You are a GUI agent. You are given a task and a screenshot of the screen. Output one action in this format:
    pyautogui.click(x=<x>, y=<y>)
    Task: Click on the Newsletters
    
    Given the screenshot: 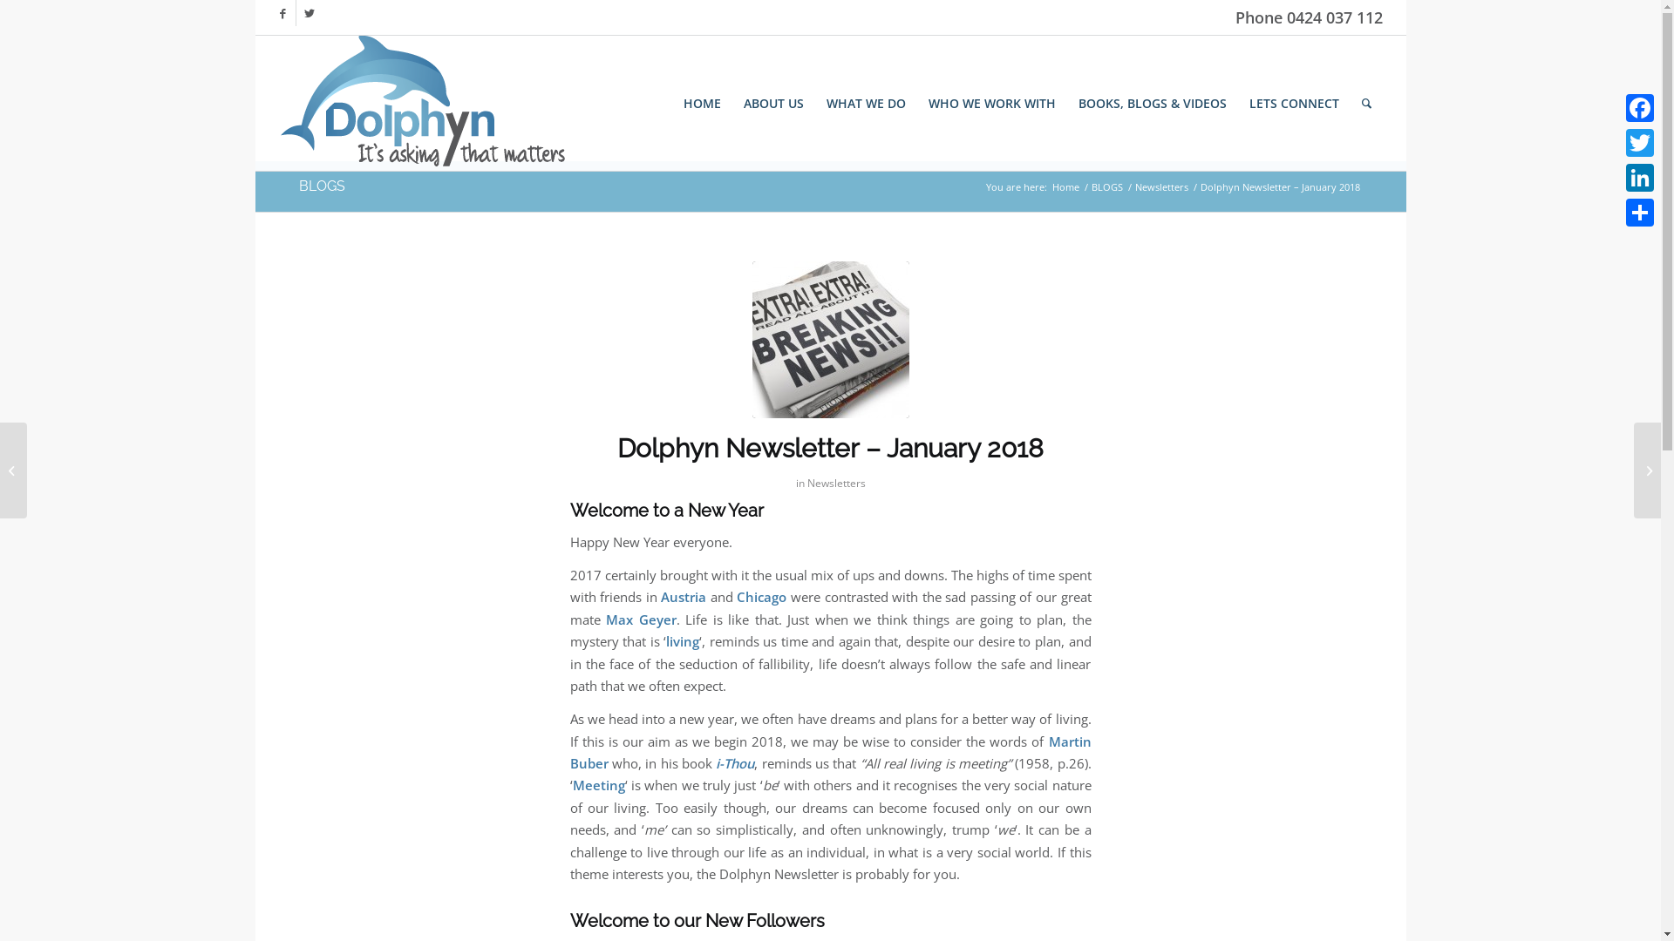 What is the action you would take?
    pyautogui.click(x=1161, y=186)
    